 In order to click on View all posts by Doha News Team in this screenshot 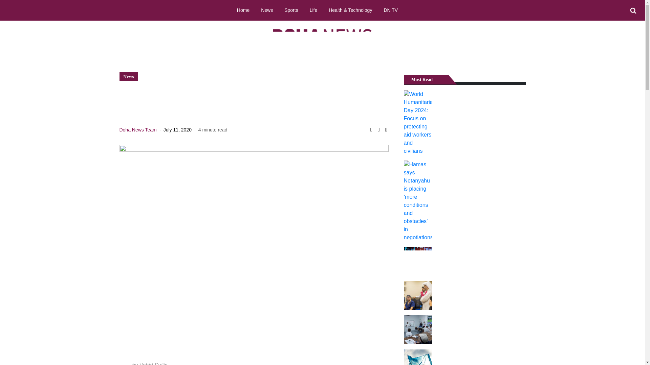, I will do `click(137, 130)`.